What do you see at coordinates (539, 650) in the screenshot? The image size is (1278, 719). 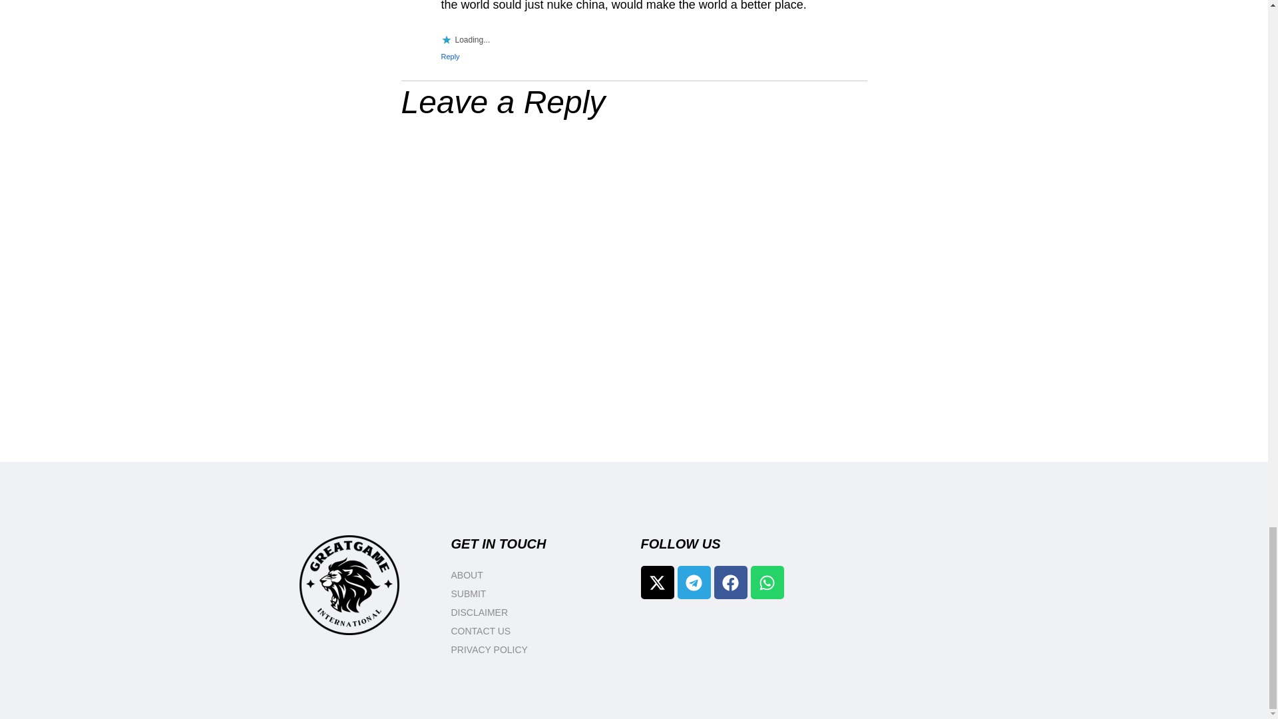 I see `PRIVACY POLICY` at bounding box center [539, 650].